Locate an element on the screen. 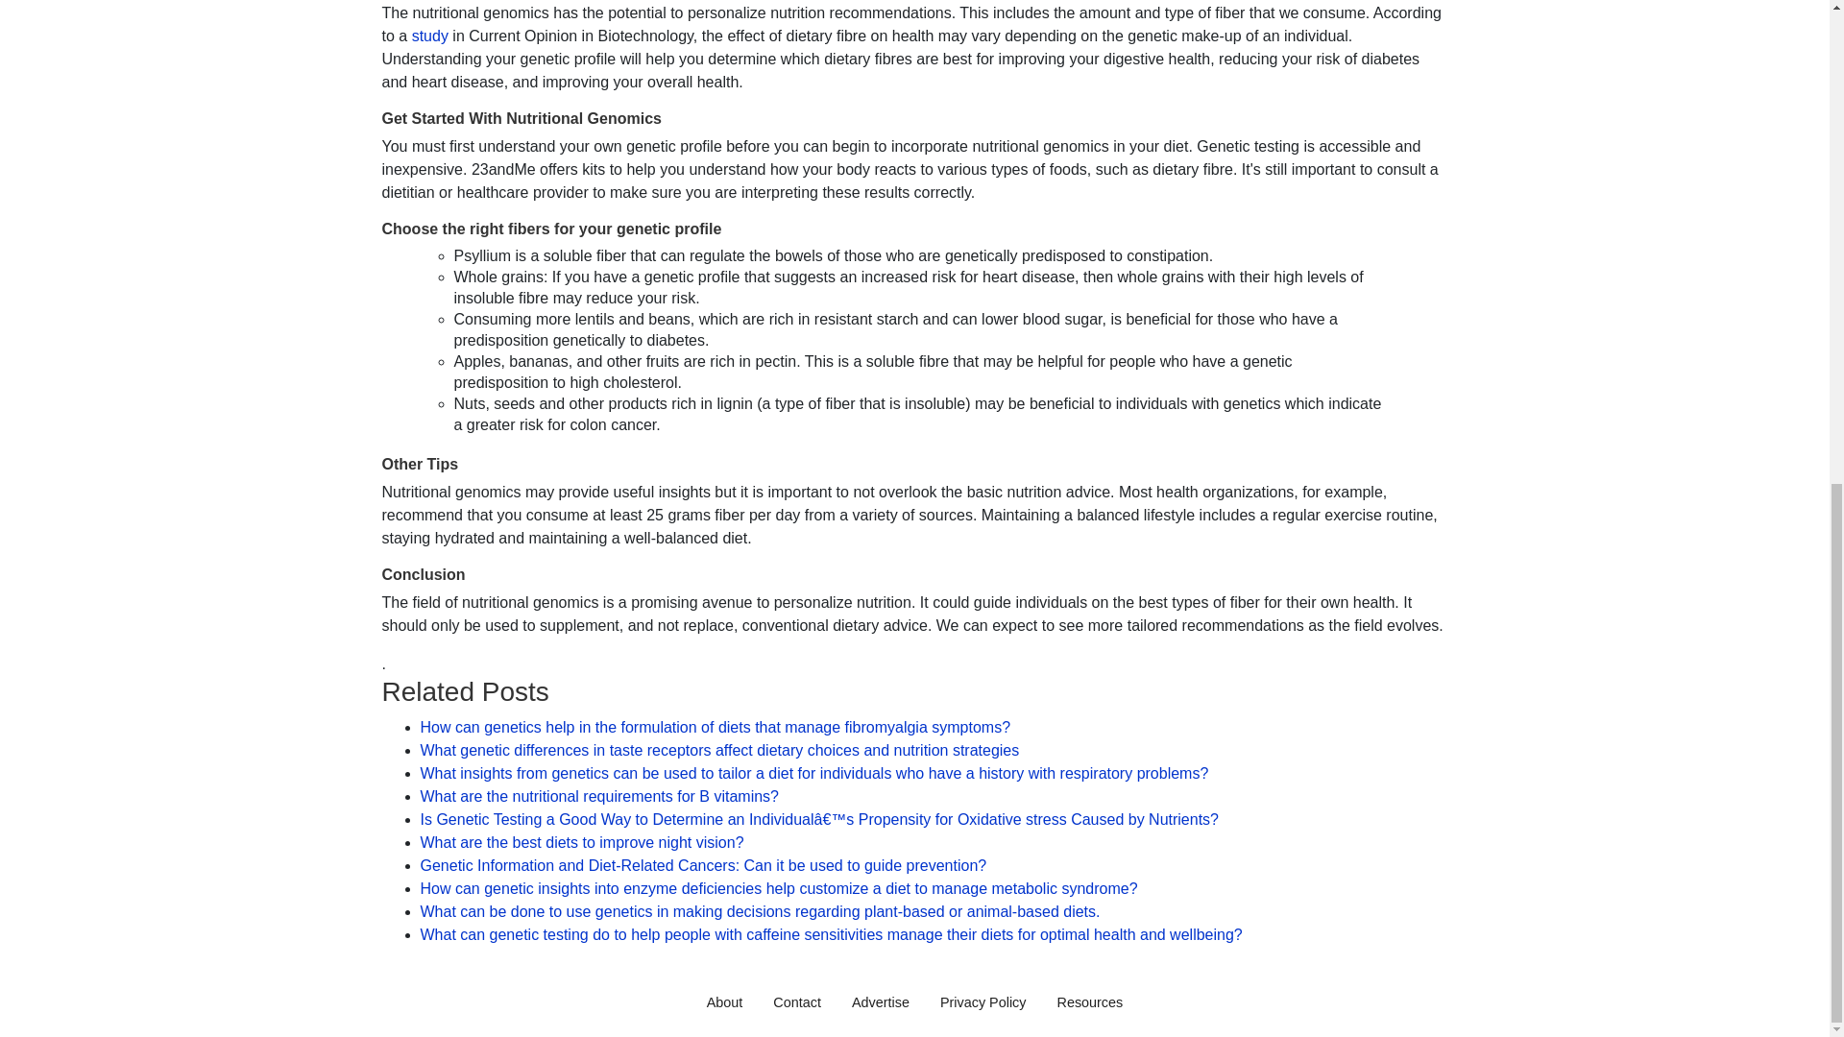 This screenshot has width=1844, height=1037. Contact is located at coordinates (796, 1001).